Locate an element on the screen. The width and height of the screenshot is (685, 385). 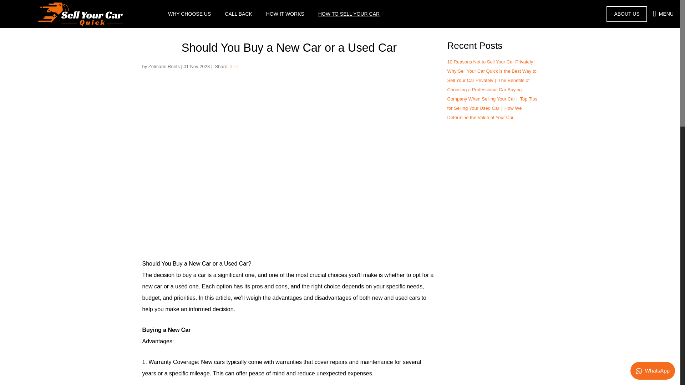
ABOUT US is located at coordinates (626, 14).